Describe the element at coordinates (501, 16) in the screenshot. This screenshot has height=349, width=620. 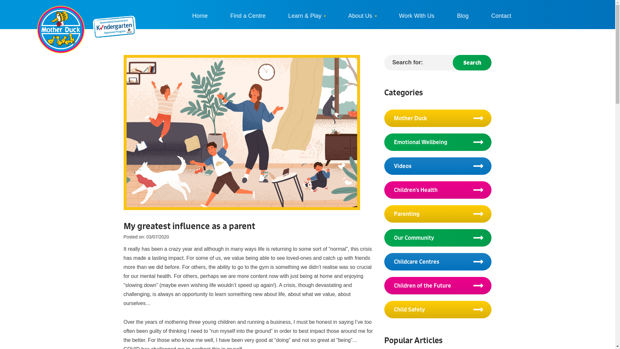
I see `Contact` at that location.